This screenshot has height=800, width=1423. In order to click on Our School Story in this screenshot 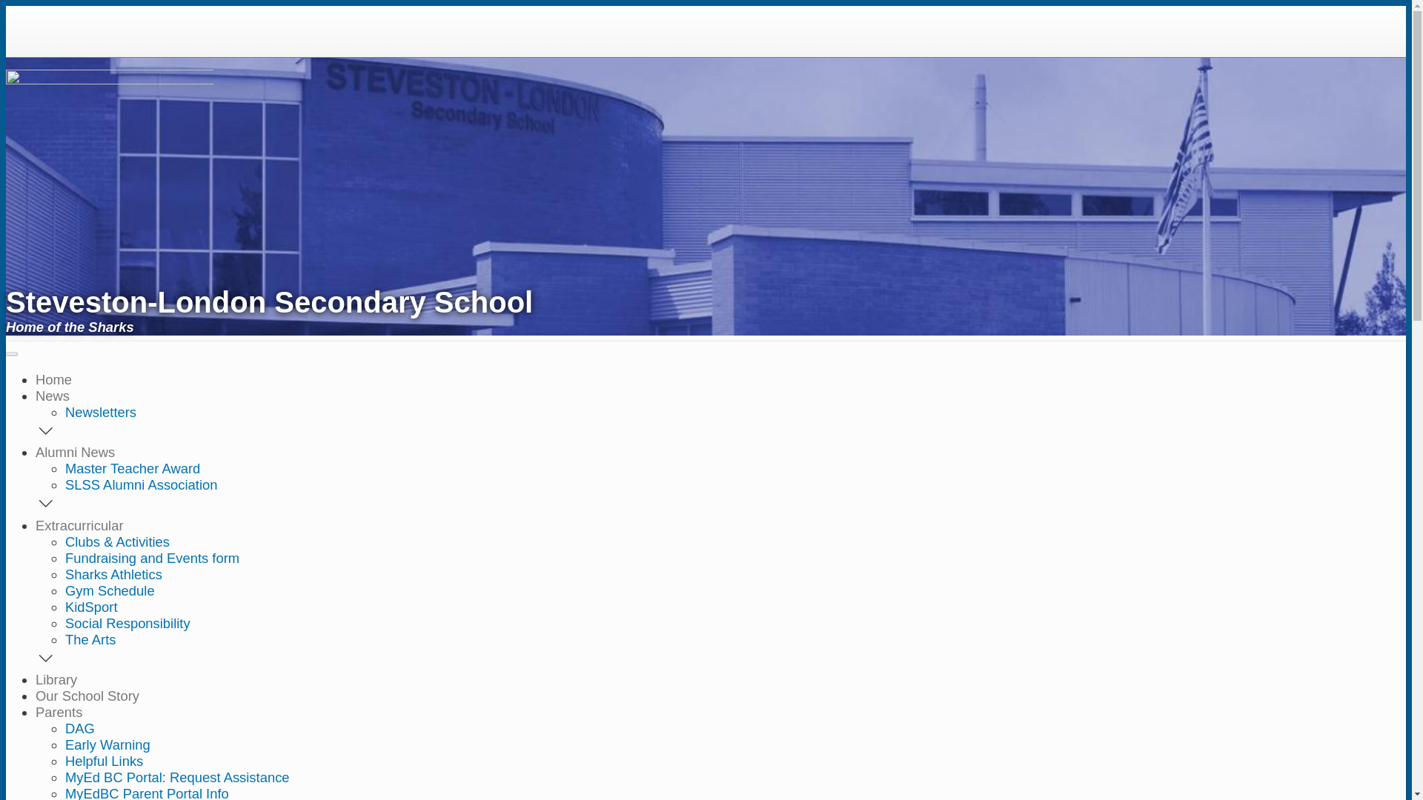, I will do `click(87, 696)`.